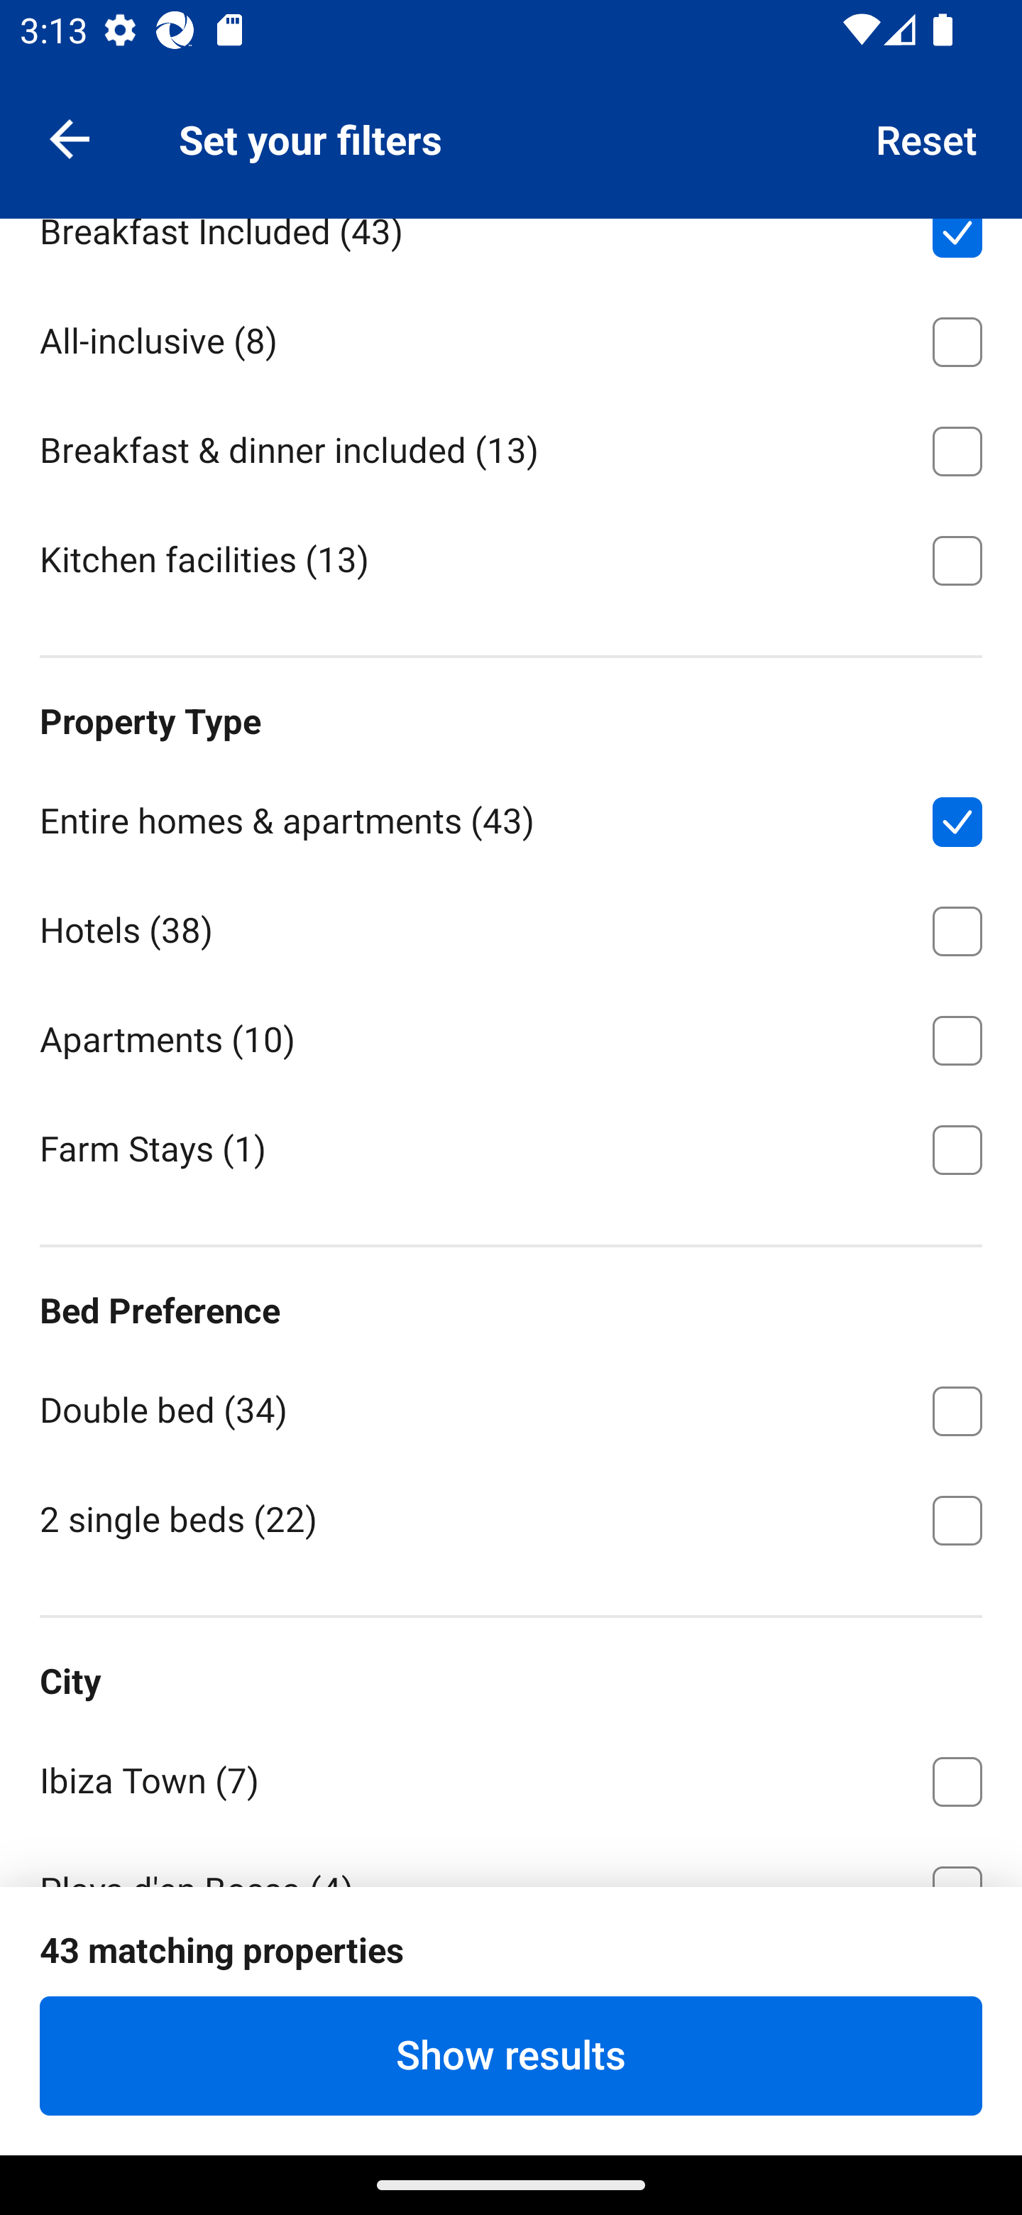 The height and width of the screenshot is (2215, 1022). I want to click on Double bed ⁦(34), so click(511, 1406).